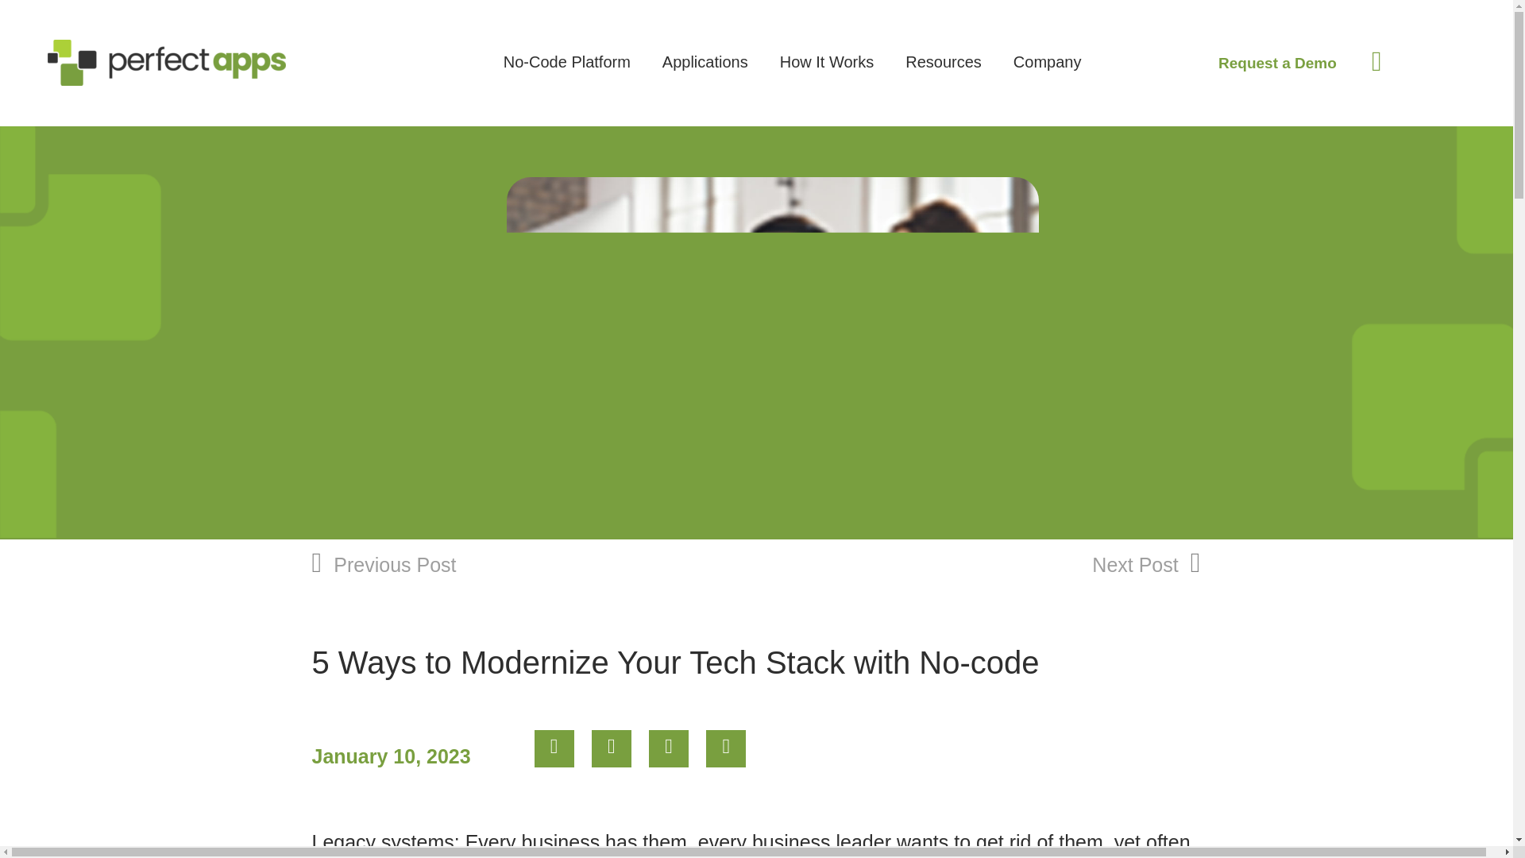 The height and width of the screenshot is (858, 1525). I want to click on Company, so click(1047, 76).